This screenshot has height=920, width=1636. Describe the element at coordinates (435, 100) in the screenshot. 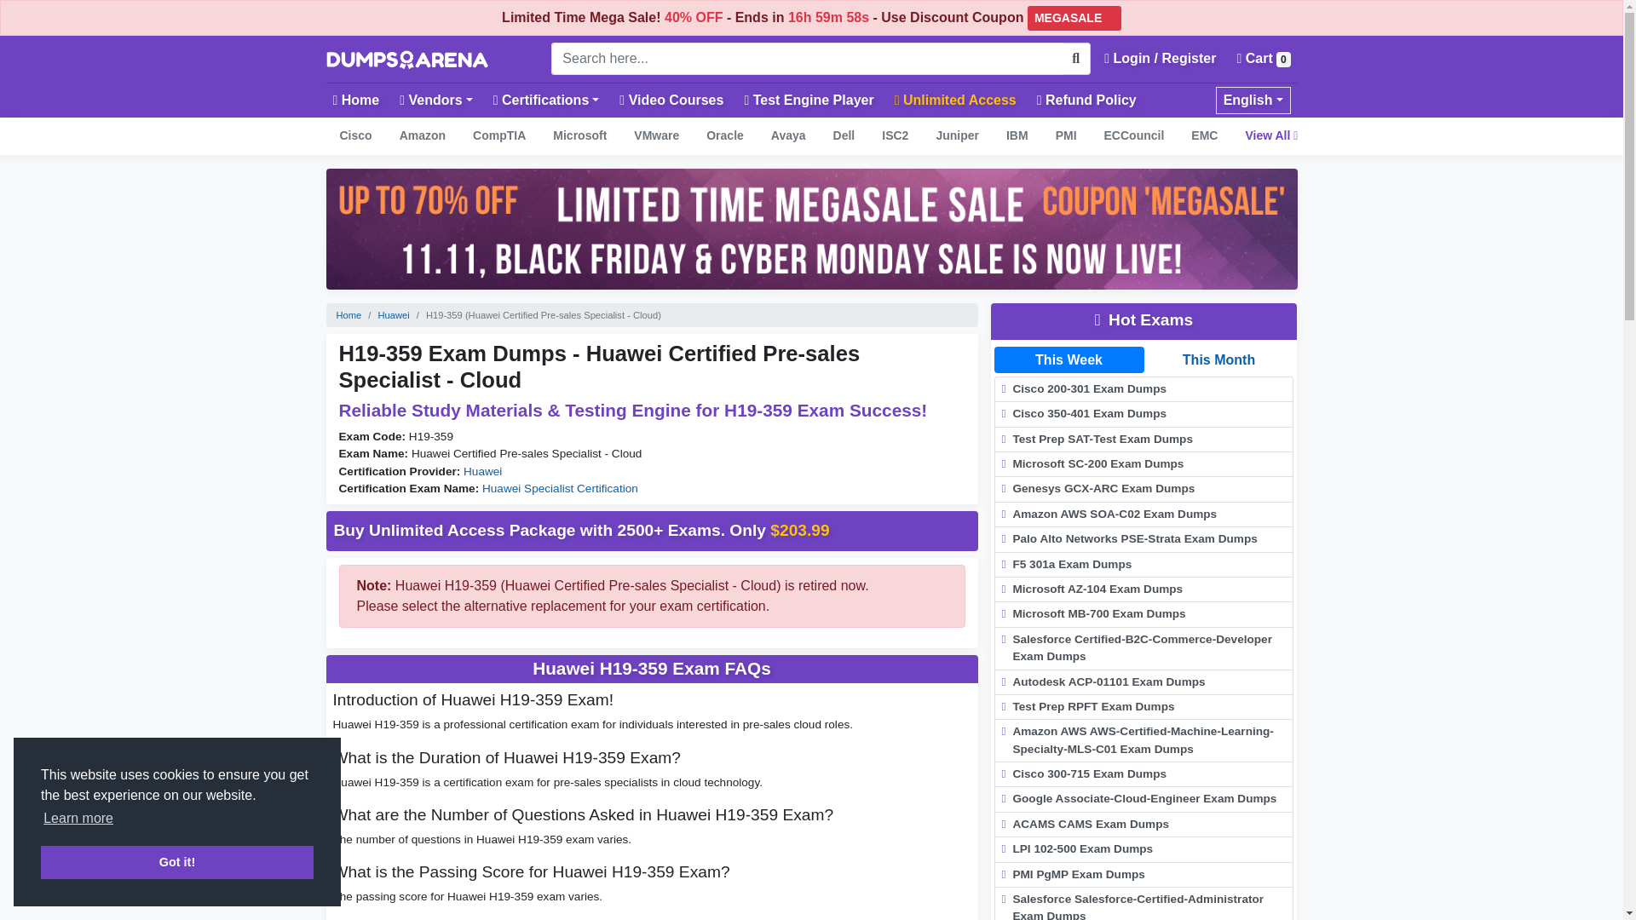

I see `Vendors` at that location.